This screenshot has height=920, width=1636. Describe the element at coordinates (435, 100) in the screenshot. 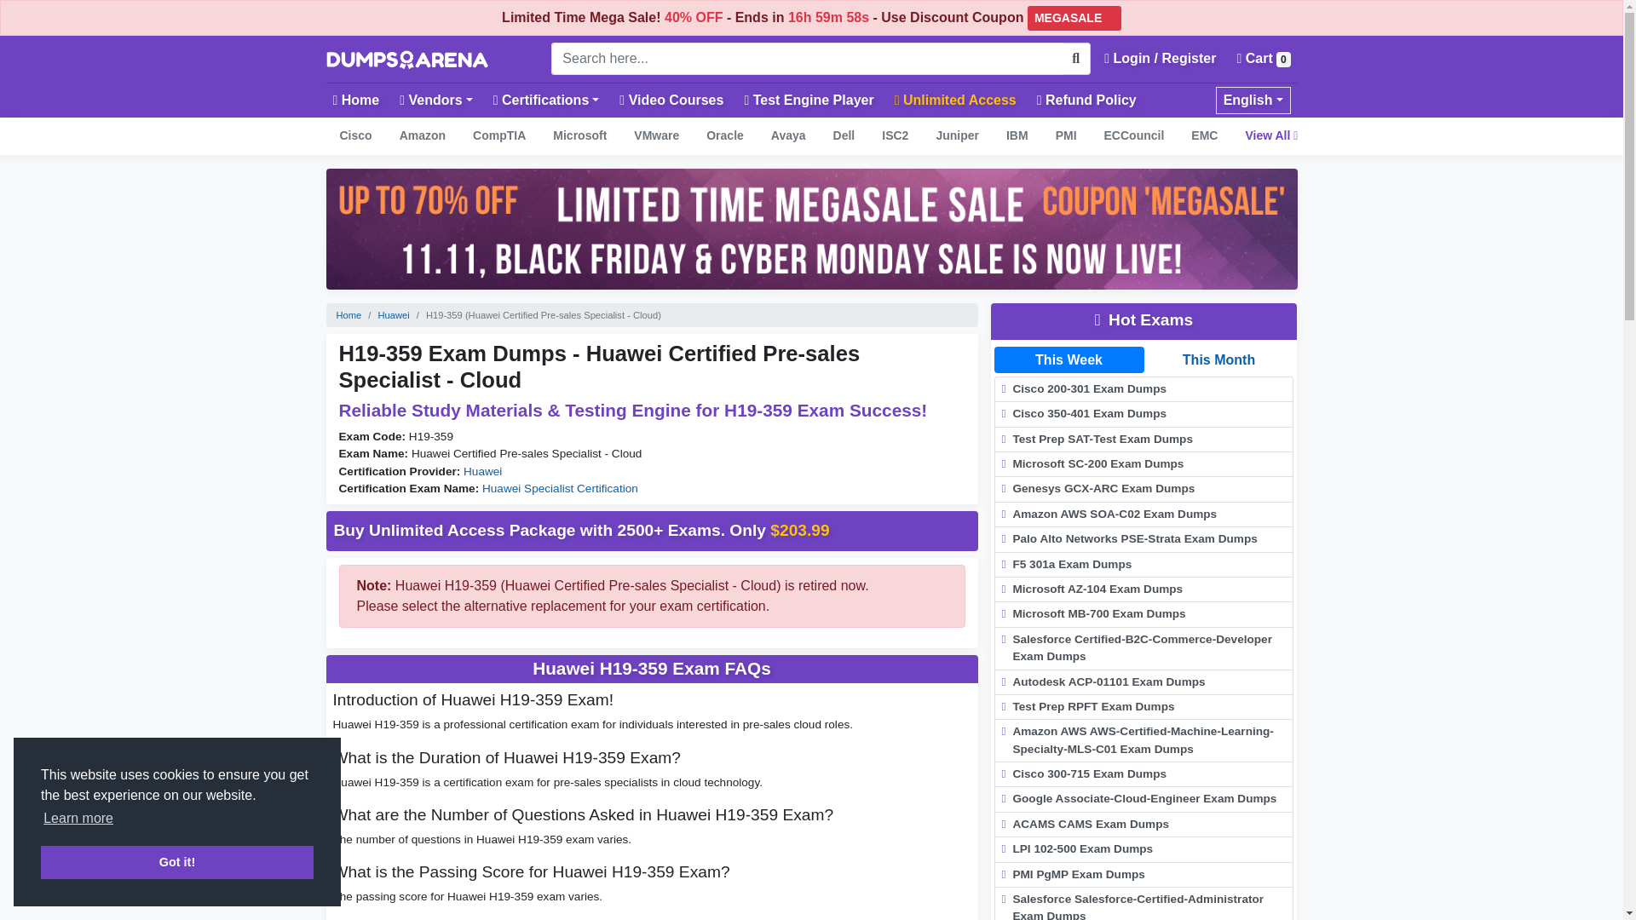

I see `Vendors` at that location.